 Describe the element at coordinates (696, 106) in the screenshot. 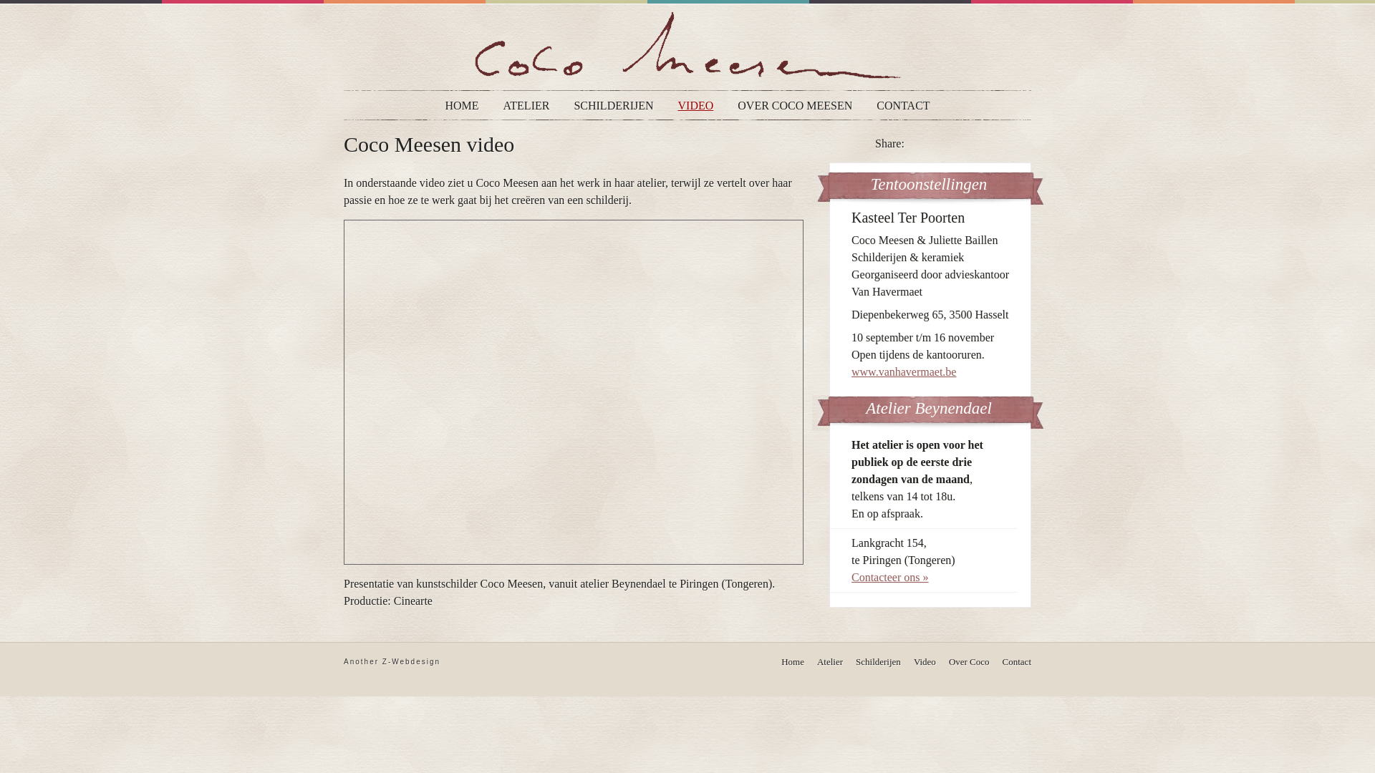

I see `VIDEO` at that location.